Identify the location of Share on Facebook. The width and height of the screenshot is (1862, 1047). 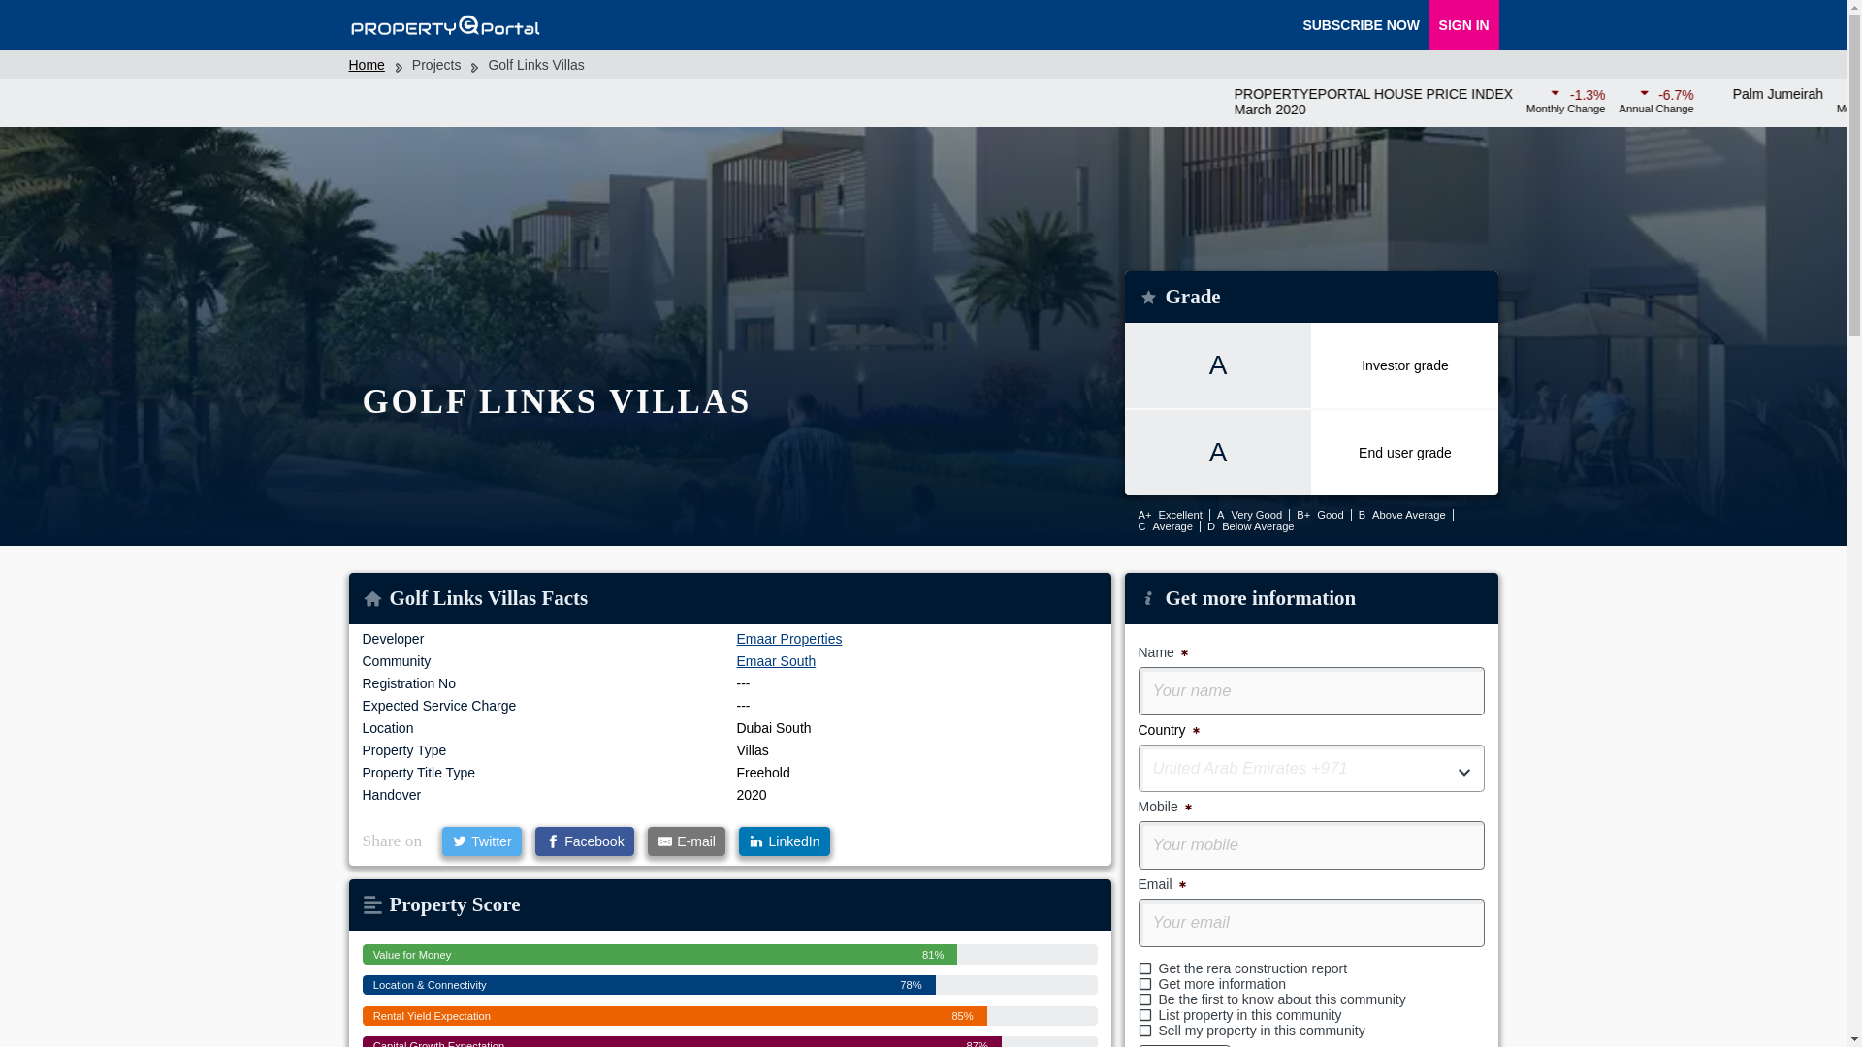
(585, 841).